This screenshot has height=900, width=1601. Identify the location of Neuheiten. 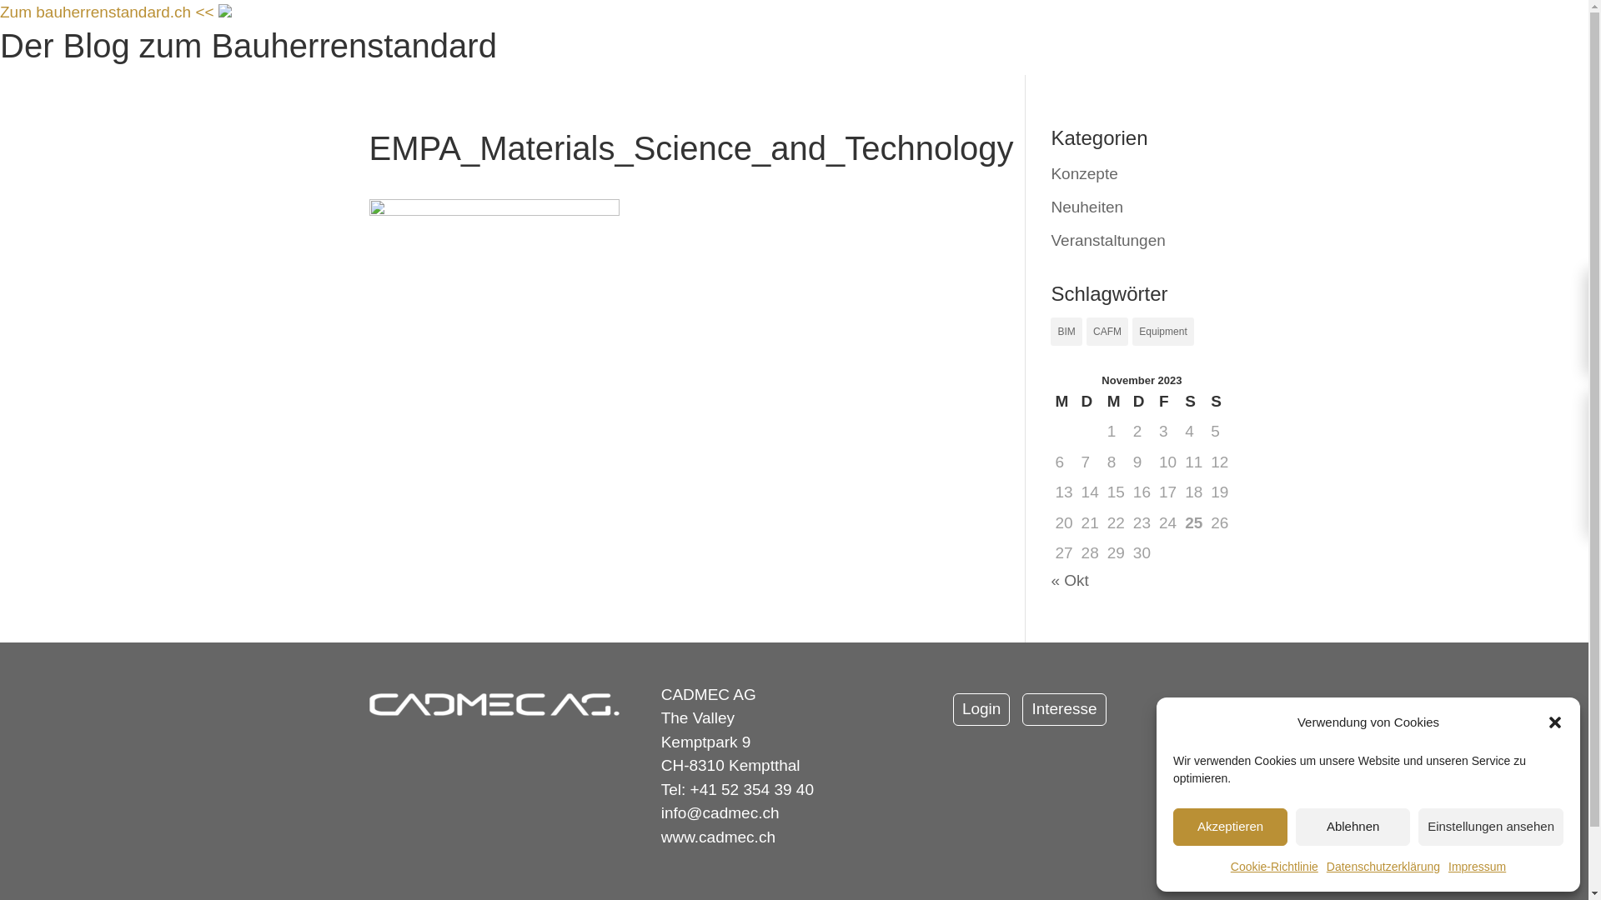
(1087, 207).